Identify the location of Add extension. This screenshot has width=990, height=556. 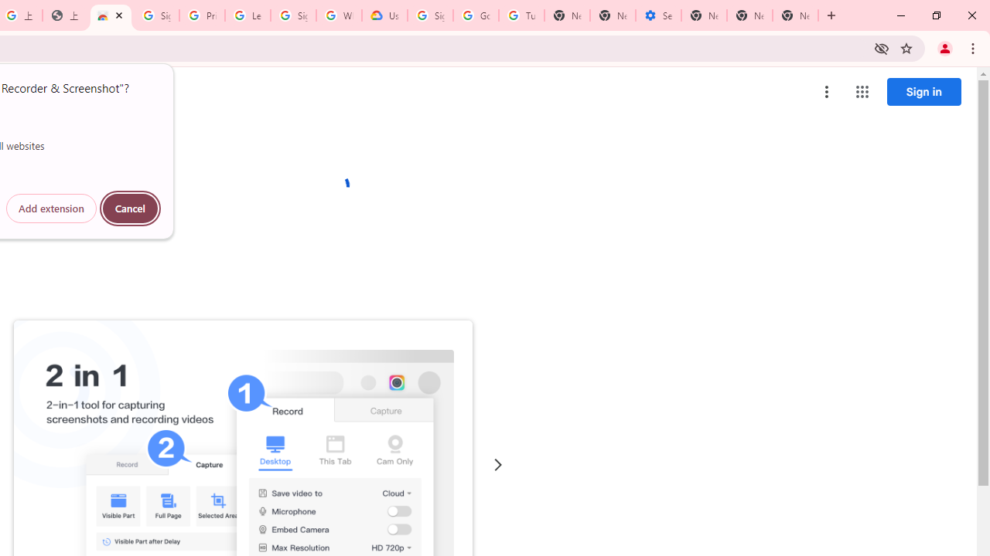
(51, 208).